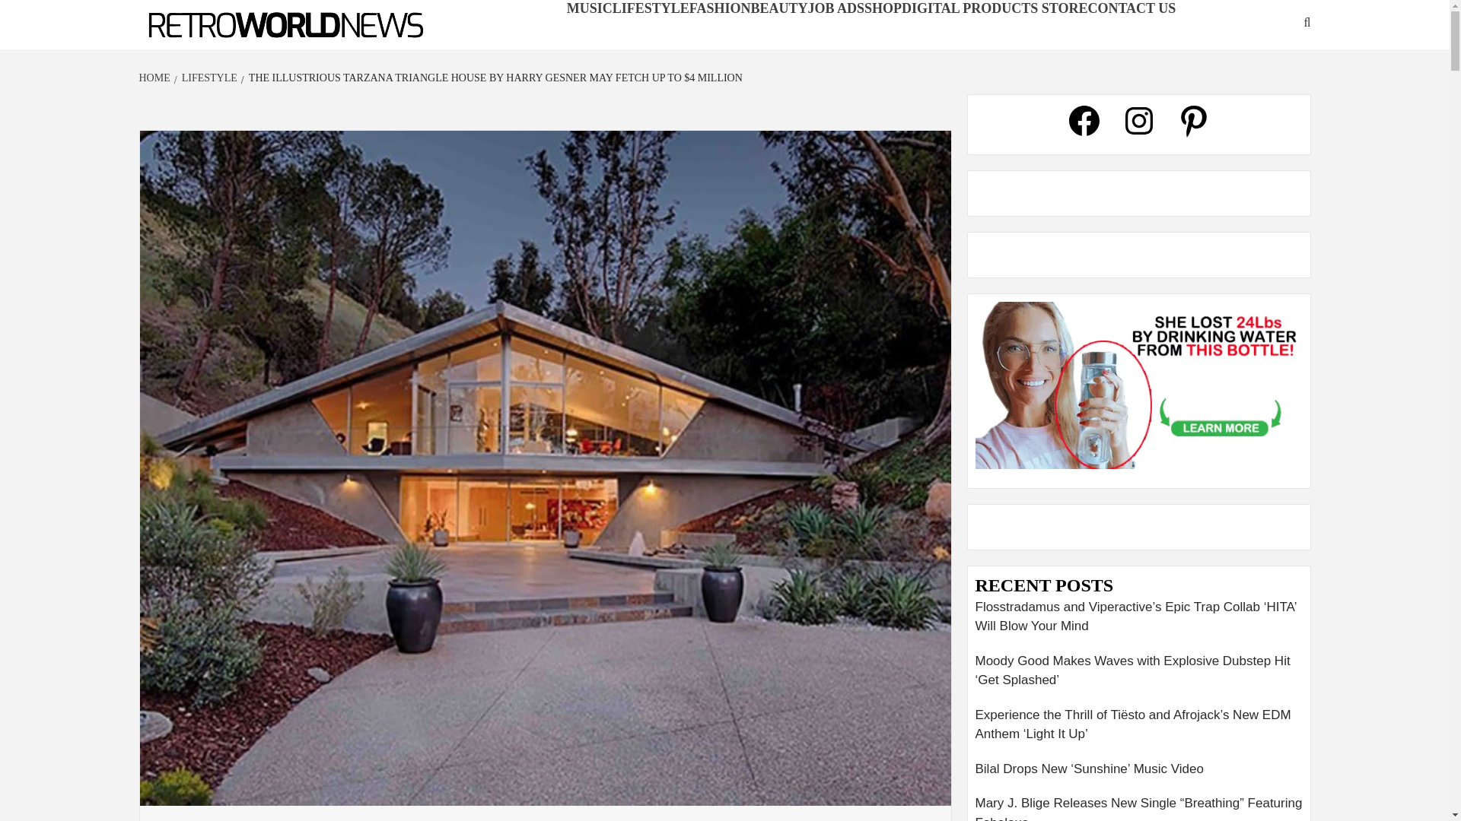 The image size is (1461, 821). What do you see at coordinates (225, 49) in the screenshot?
I see `RETROWORLDNEWS` at bounding box center [225, 49].